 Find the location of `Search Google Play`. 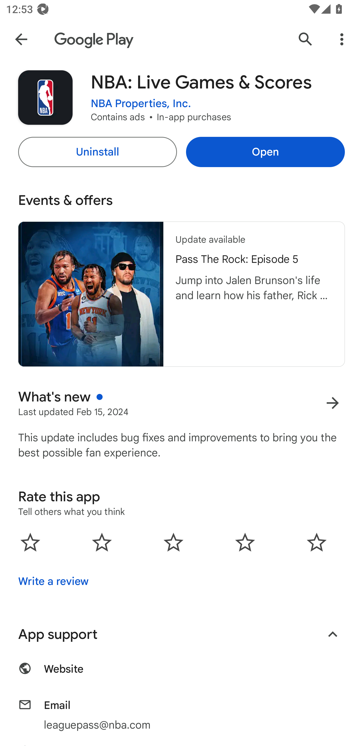

Search Google Play is located at coordinates (306, 39).